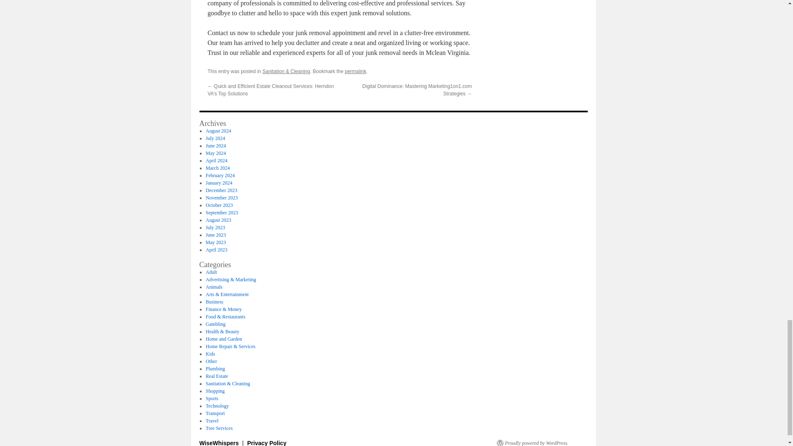 This screenshot has height=446, width=793. I want to click on February 2024, so click(220, 175).